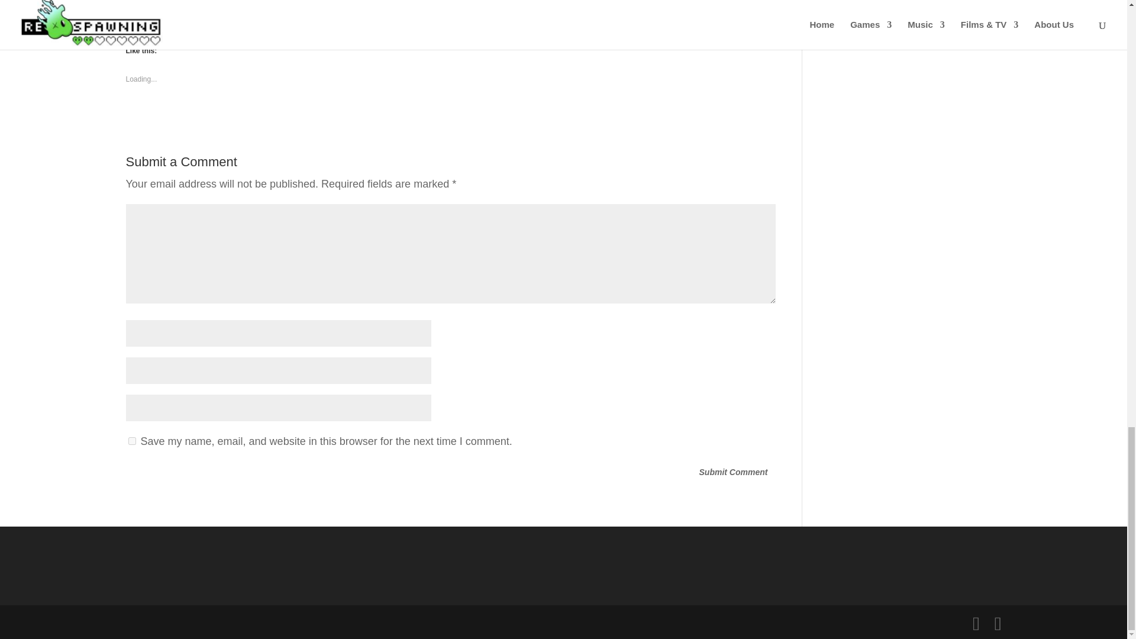 The image size is (1136, 639). Describe the element at coordinates (155, 12) in the screenshot. I see `Click to share on Facebook` at that location.